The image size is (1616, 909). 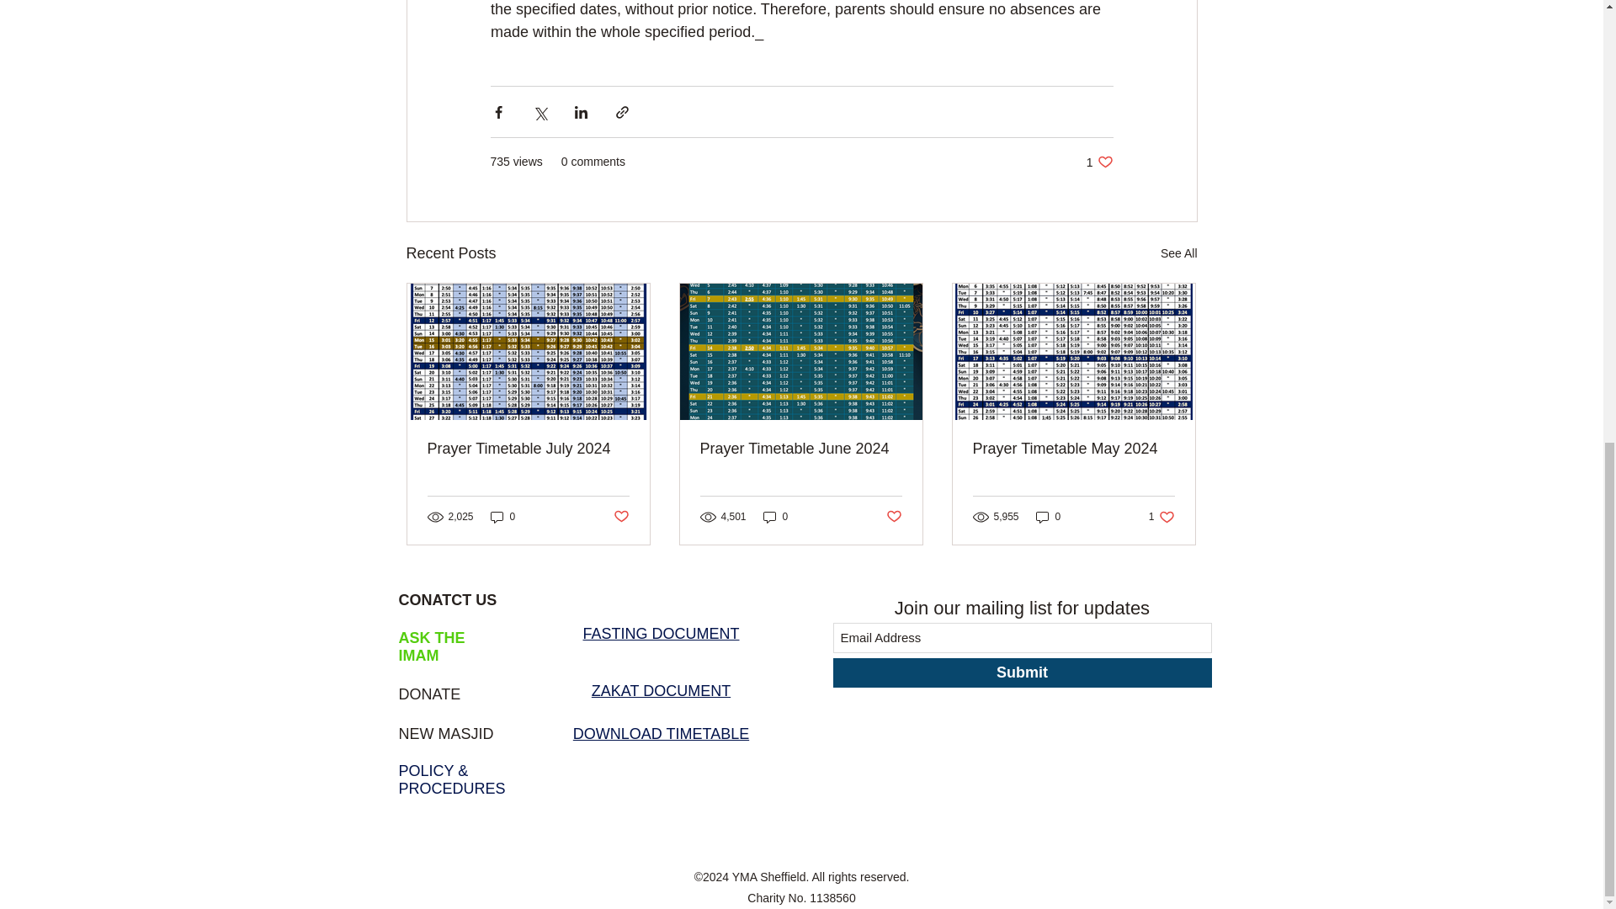 What do you see at coordinates (1049, 517) in the screenshot?
I see `Post not marked as liked` at bounding box center [1049, 517].